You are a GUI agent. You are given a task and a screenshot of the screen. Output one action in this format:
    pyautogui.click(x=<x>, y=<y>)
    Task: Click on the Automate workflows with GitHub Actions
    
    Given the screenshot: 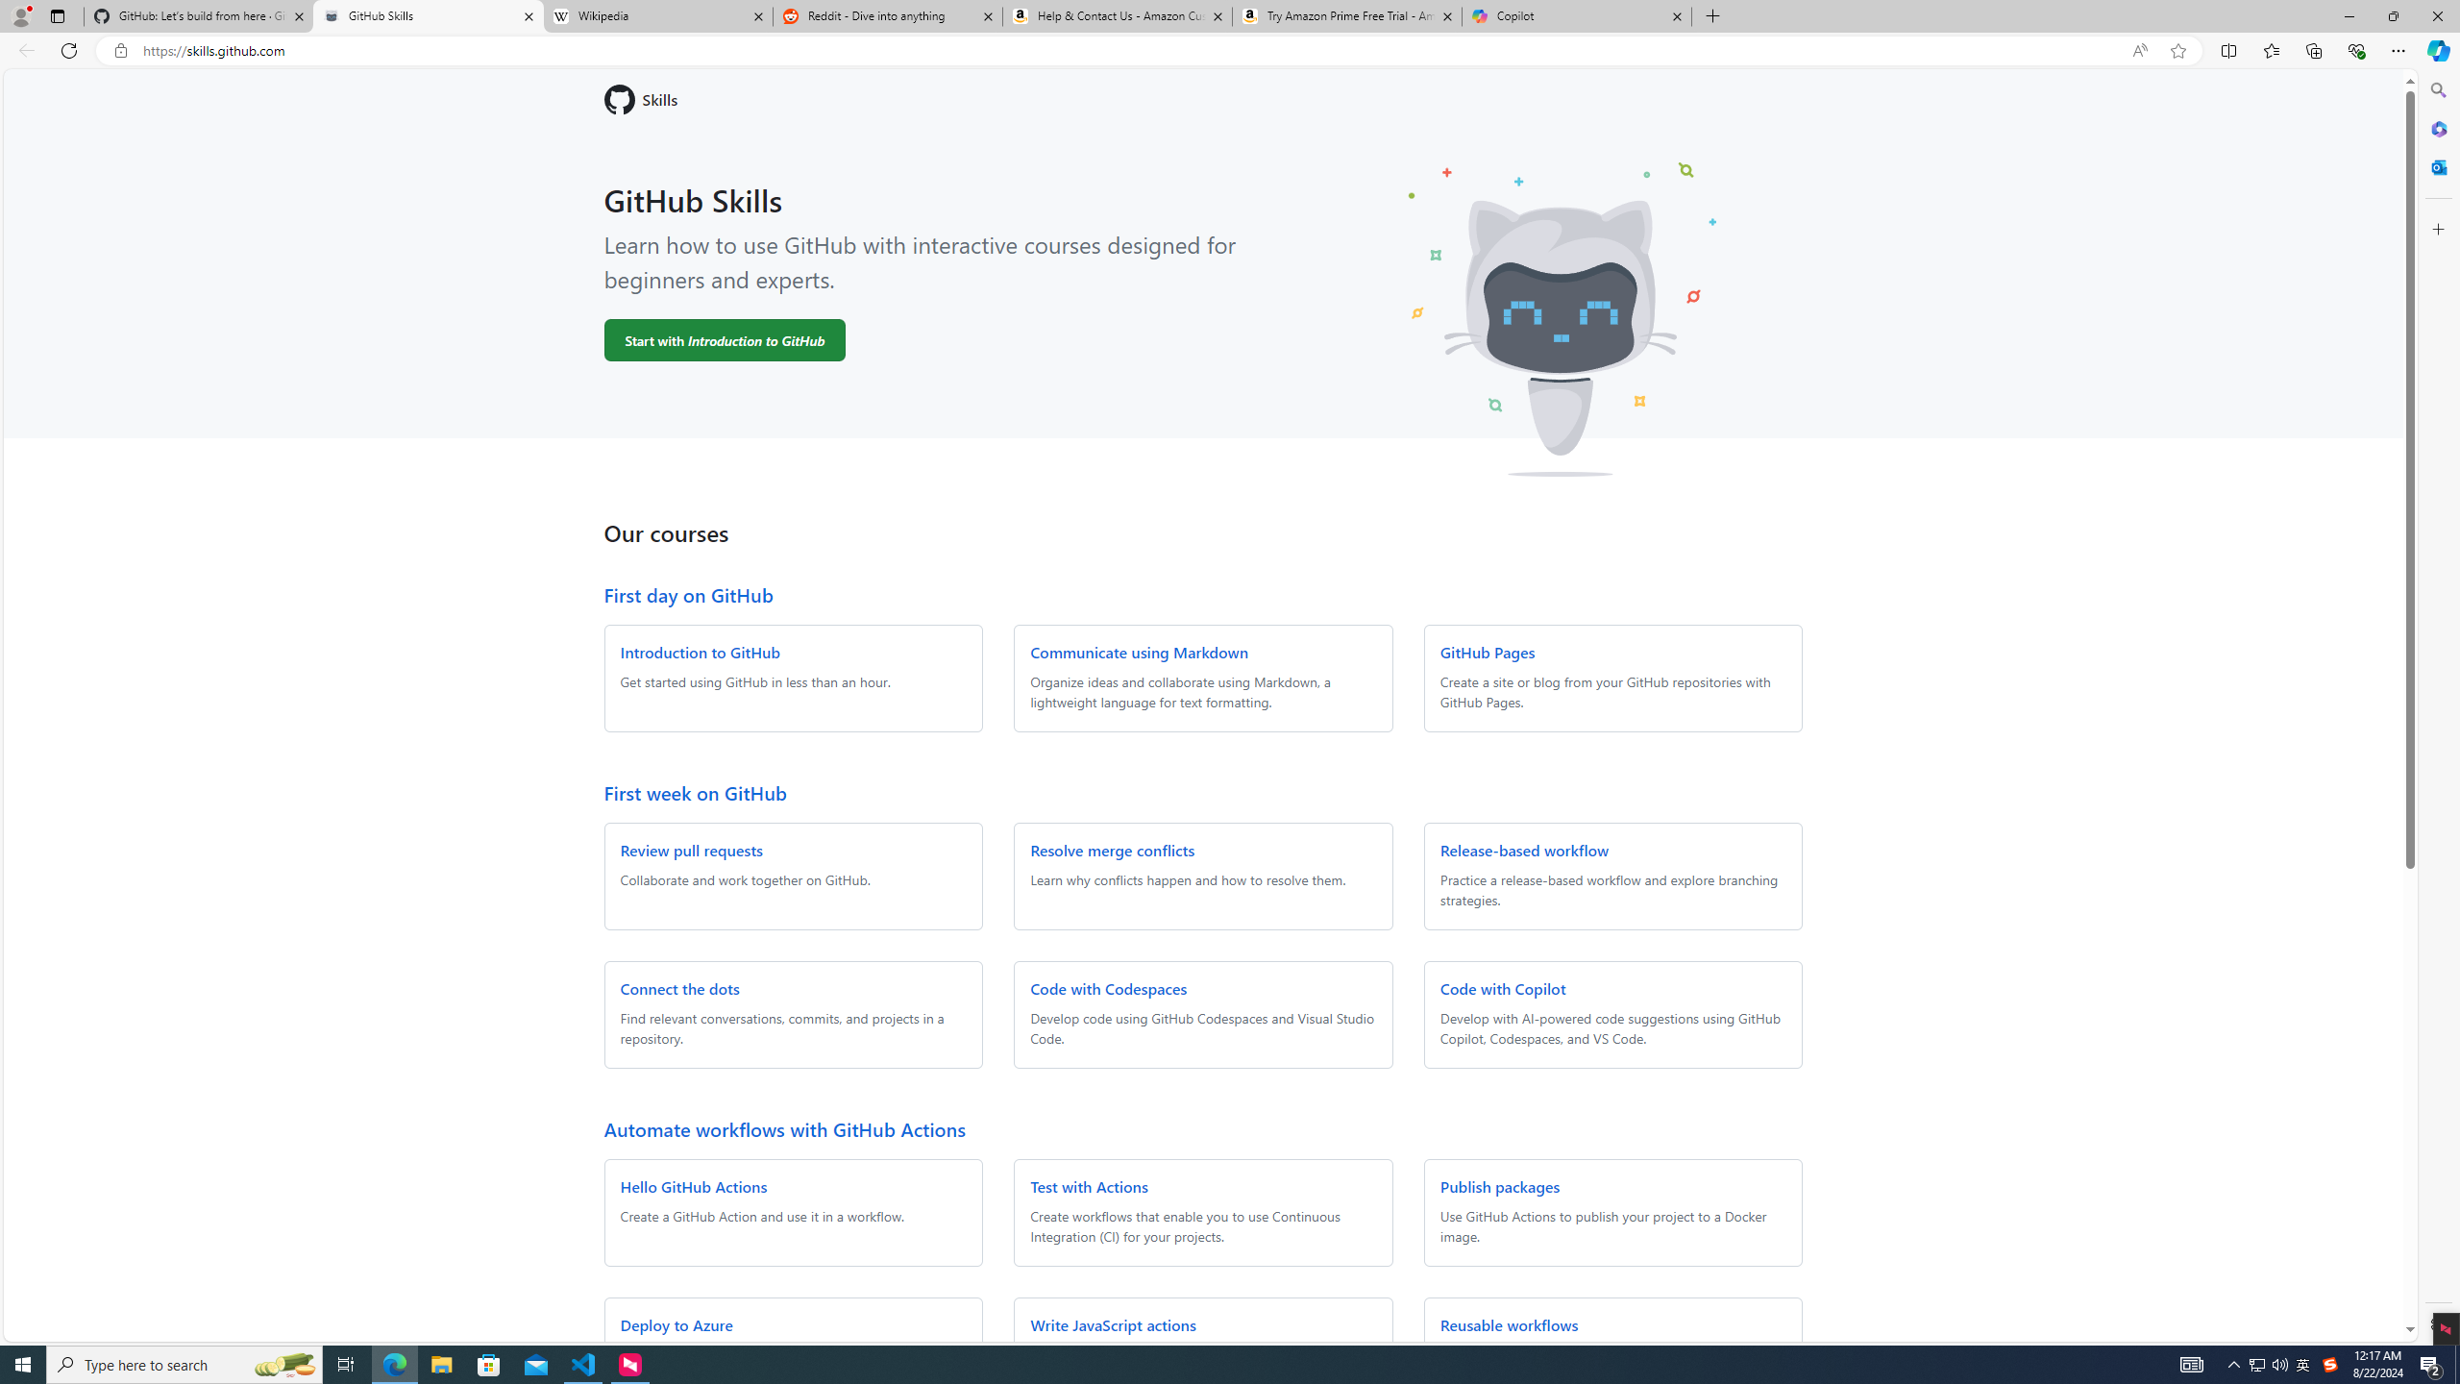 What is the action you would take?
    pyautogui.click(x=784, y=1128)
    